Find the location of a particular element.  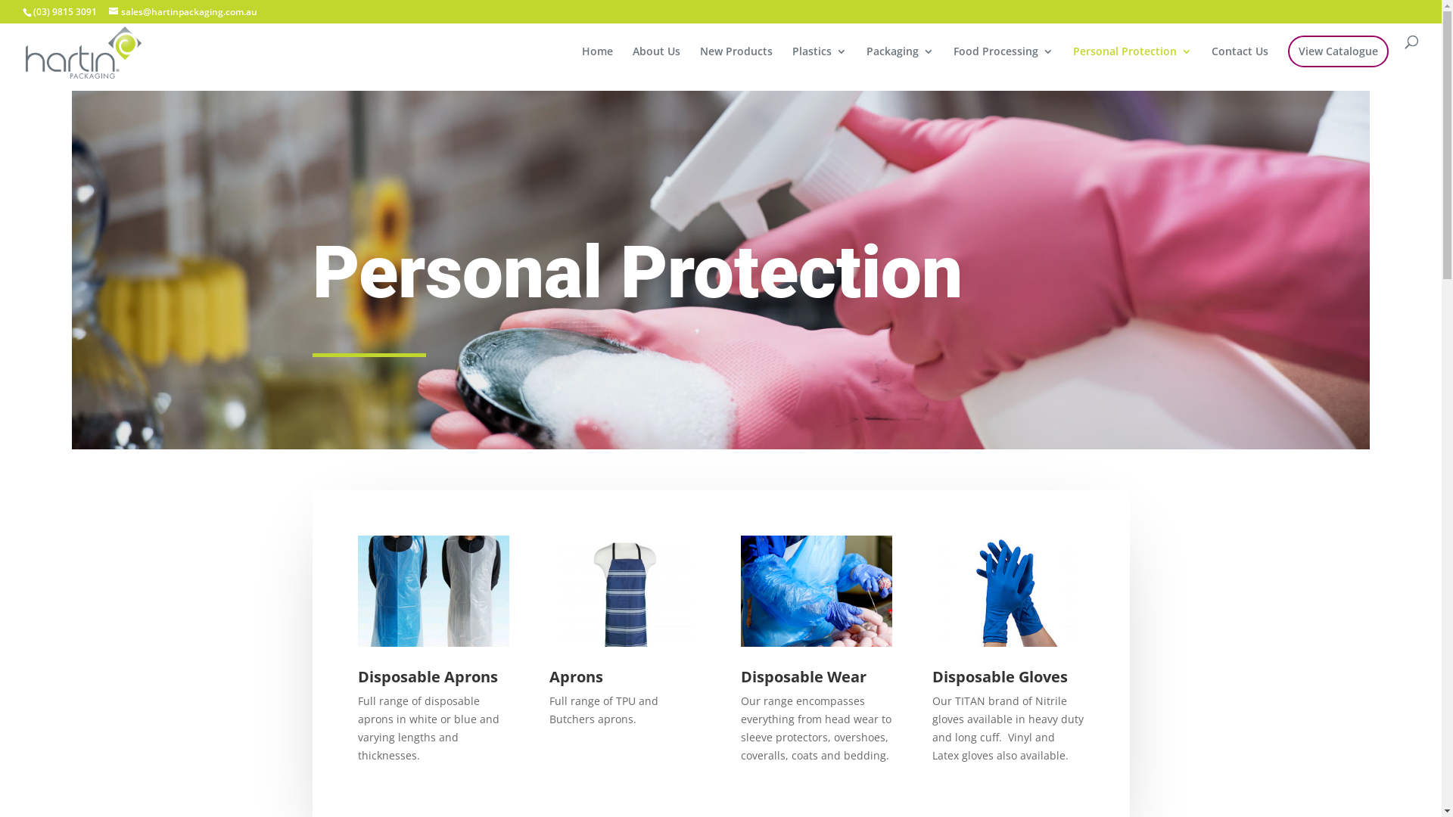

sales@hartinpackaging.com.au is located at coordinates (183, 12).